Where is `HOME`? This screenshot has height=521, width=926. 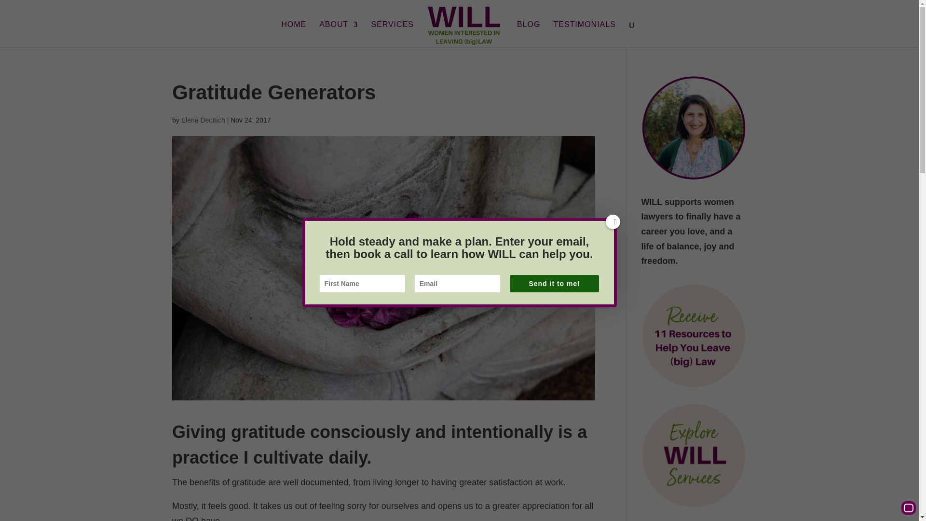
HOME is located at coordinates (294, 35).